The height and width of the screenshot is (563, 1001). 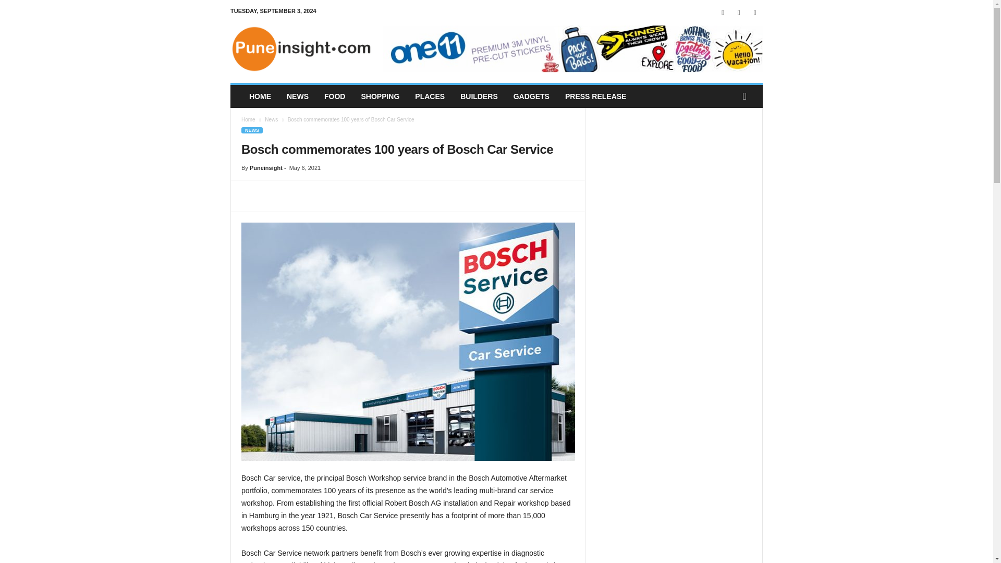 I want to click on Pune-Pune News, Updates, Shopping, Builders, Puneinsight.com, so click(x=301, y=49).